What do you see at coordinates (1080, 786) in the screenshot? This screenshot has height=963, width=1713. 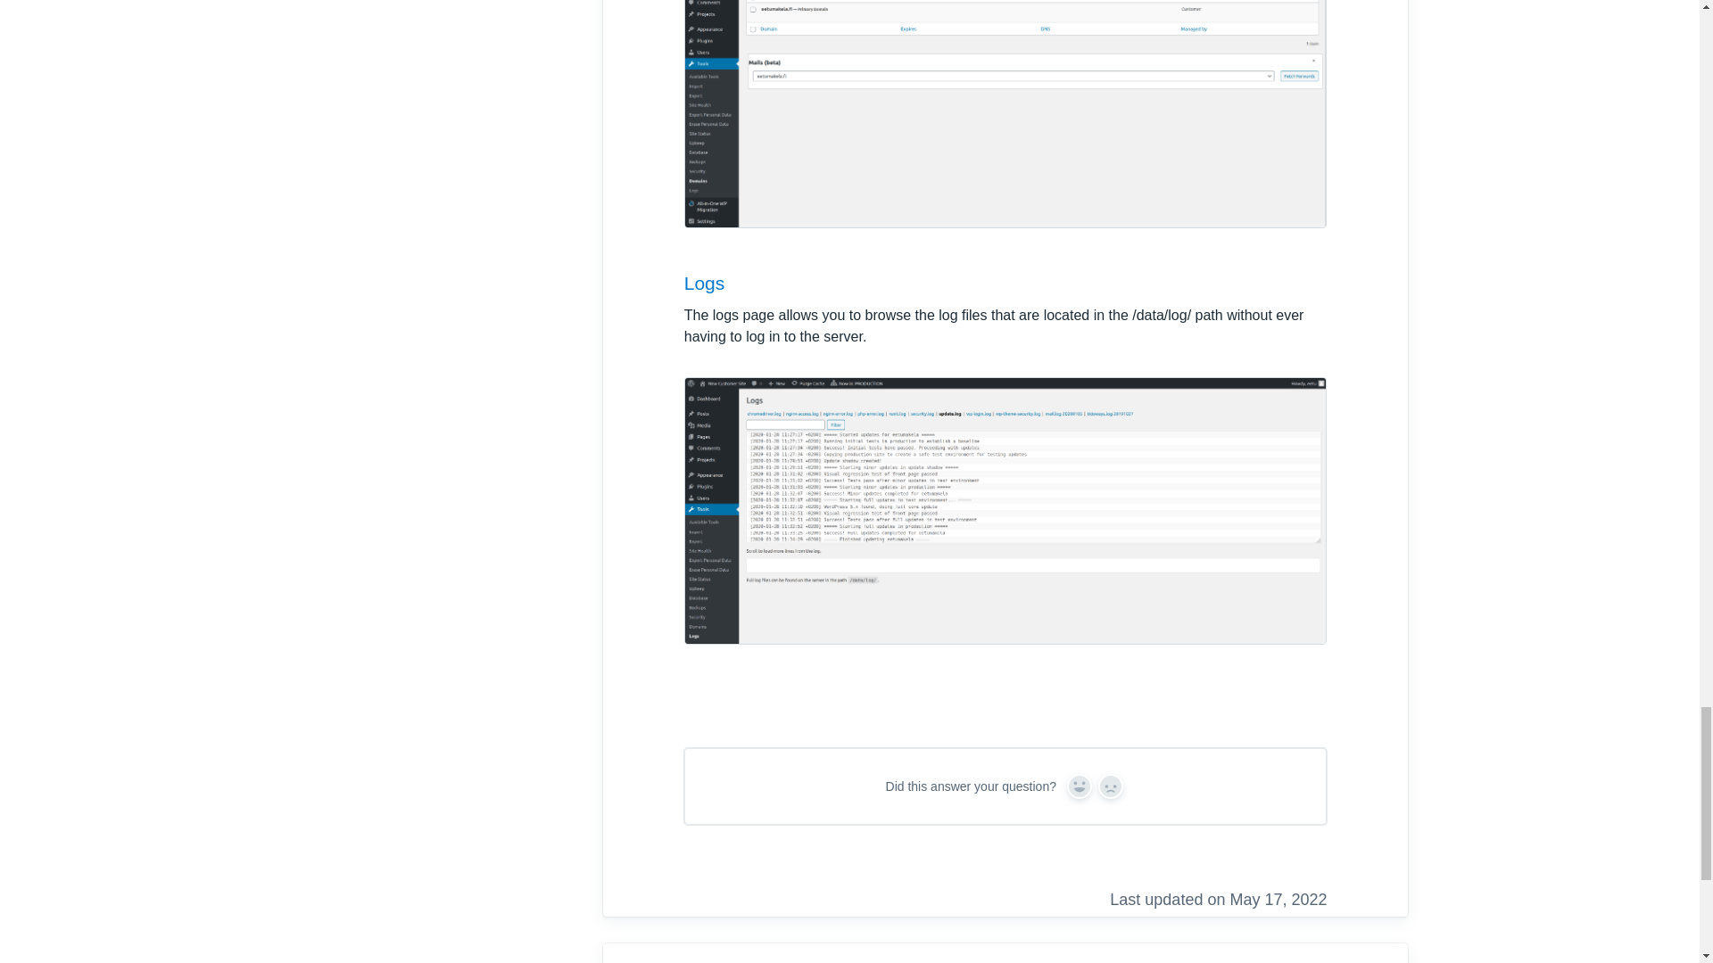 I see `Yes` at bounding box center [1080, 786].